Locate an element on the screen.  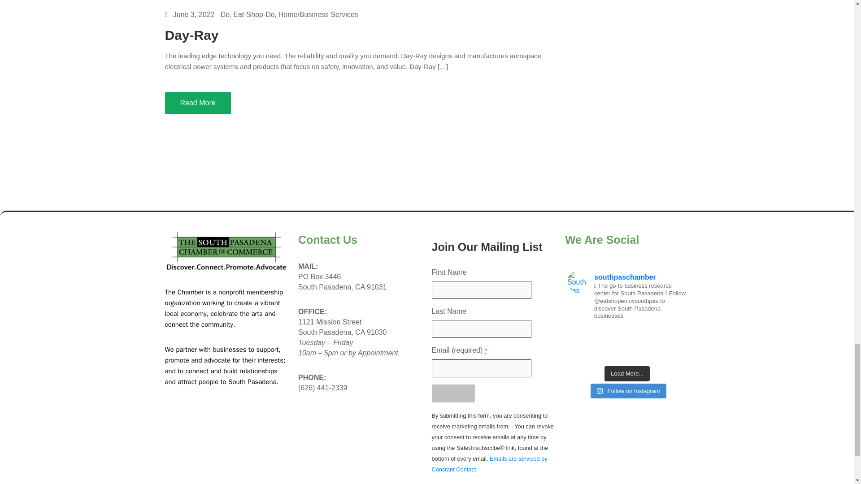
Sign up is located at coordinates (452, 393).